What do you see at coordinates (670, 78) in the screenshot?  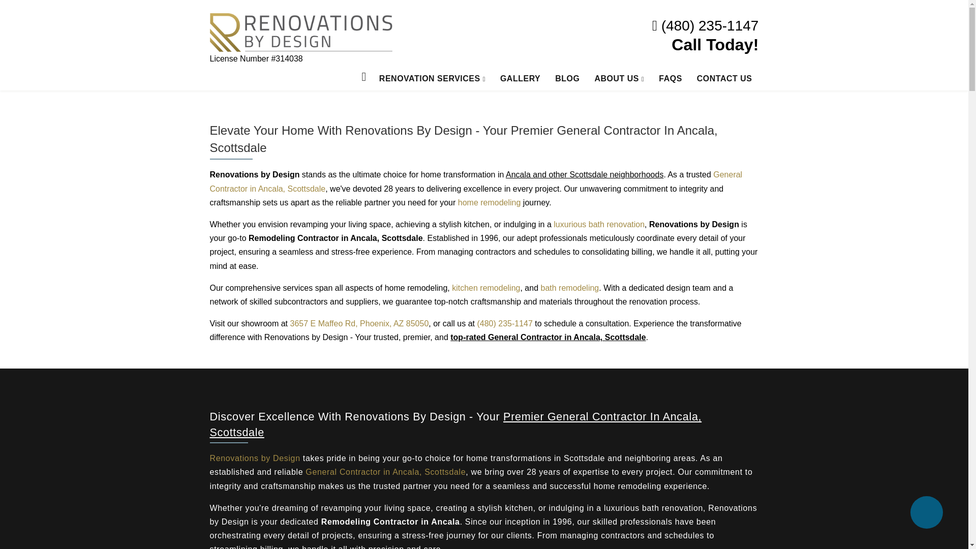 I see `FAQS` at bounding box center [670, 78].